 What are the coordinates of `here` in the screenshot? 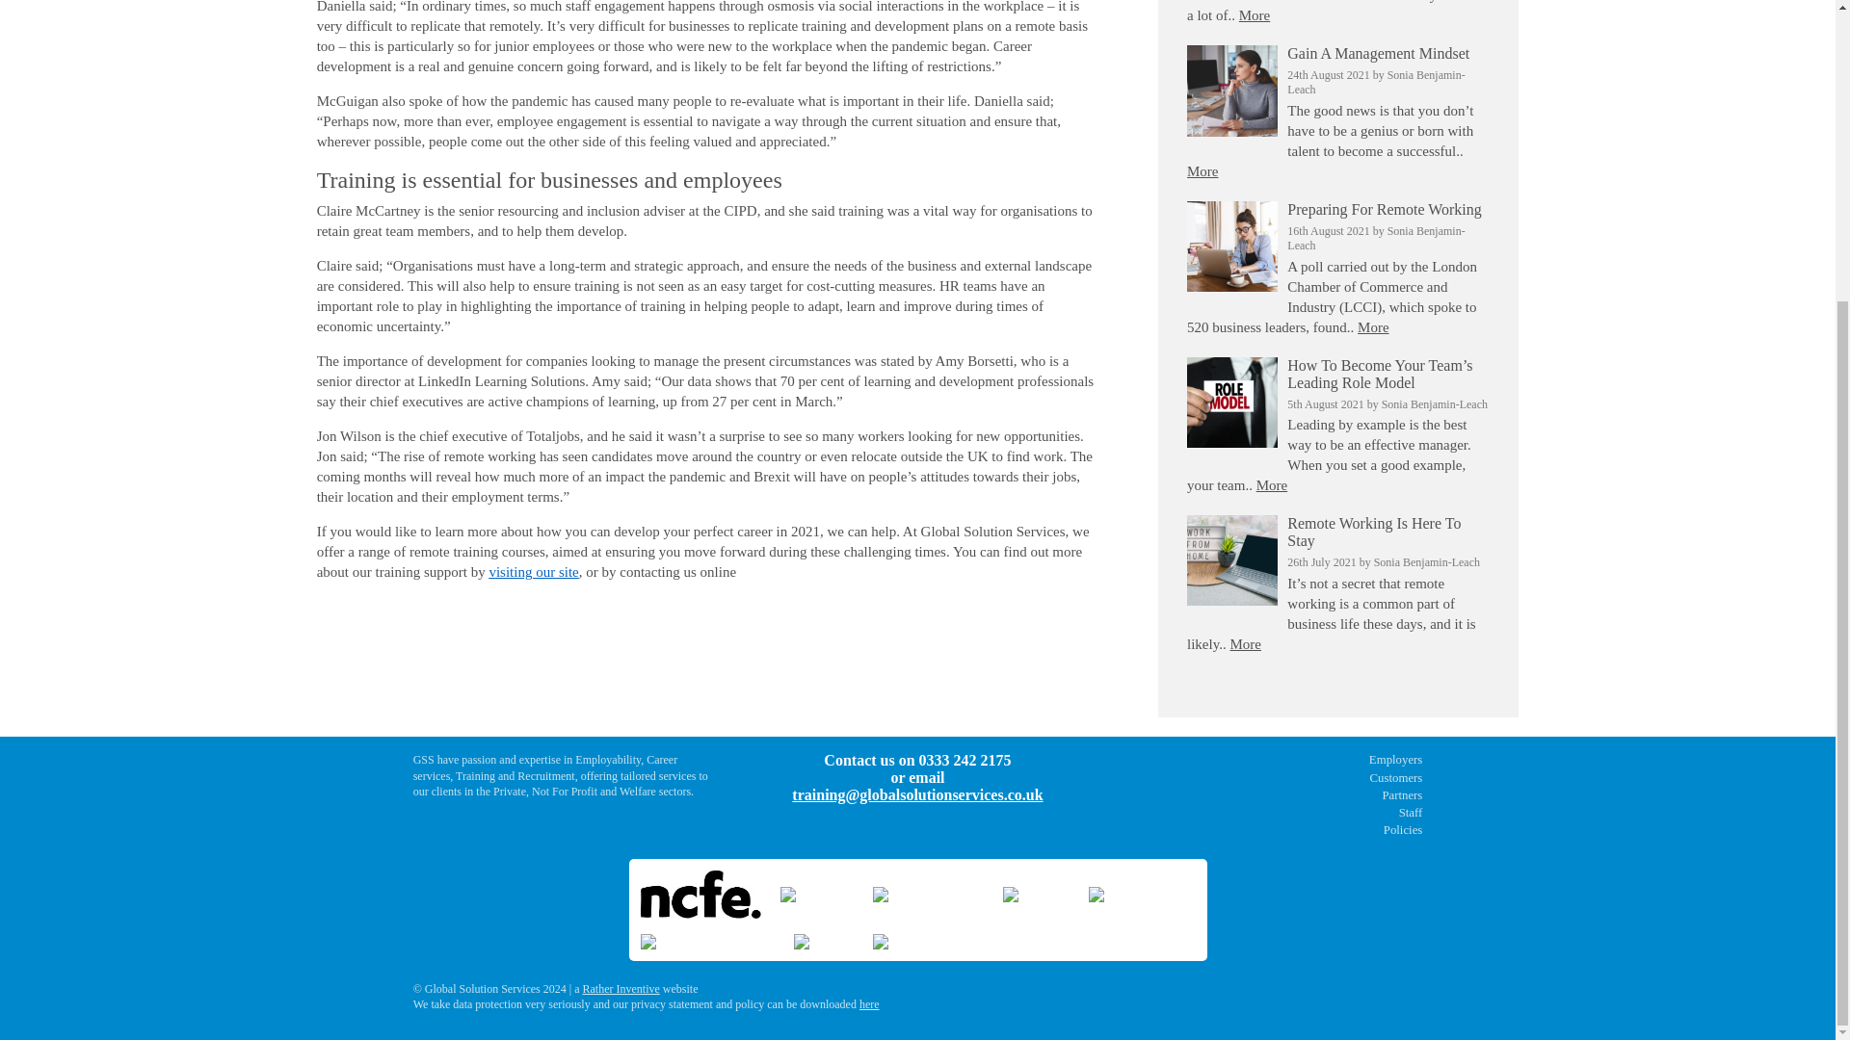 It's located at (869, 1003).